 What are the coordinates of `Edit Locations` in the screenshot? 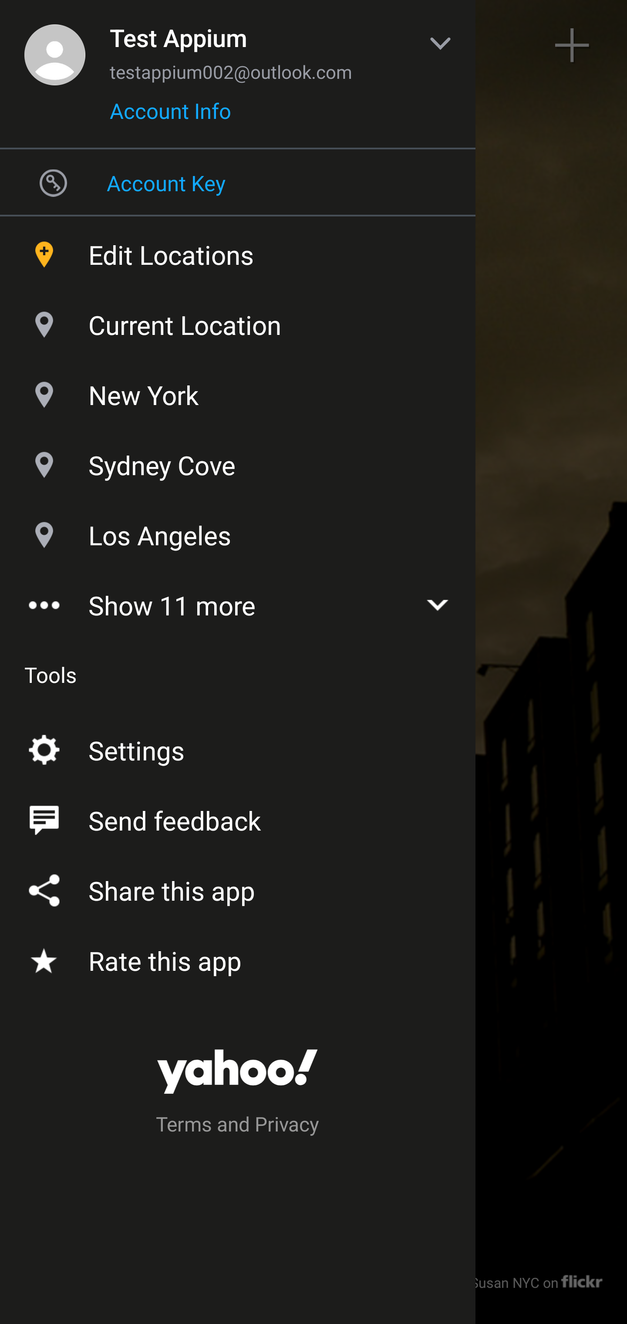 It's located at (238, 251).